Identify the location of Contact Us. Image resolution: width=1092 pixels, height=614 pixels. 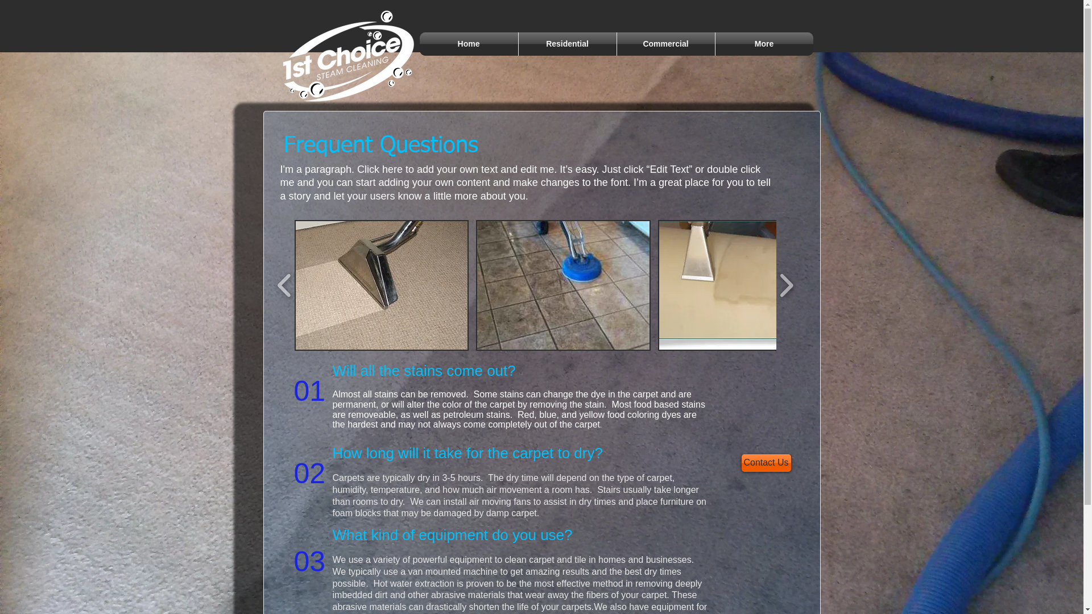
(767, 463).